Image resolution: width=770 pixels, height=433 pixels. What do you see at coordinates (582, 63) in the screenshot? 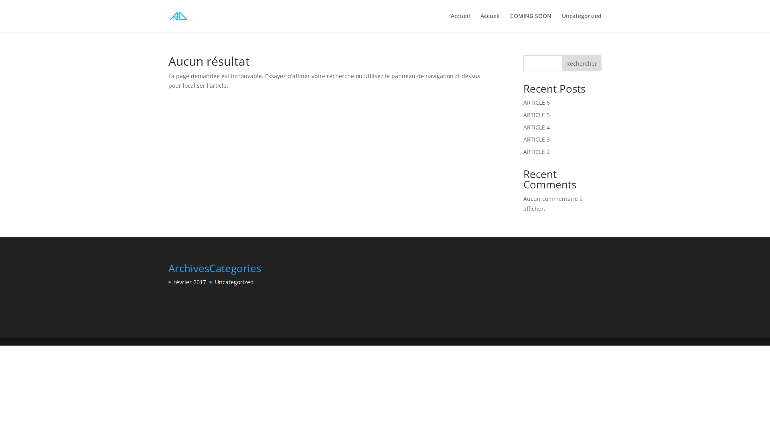
I see `Rechercher` at bounding box center [582, 63].